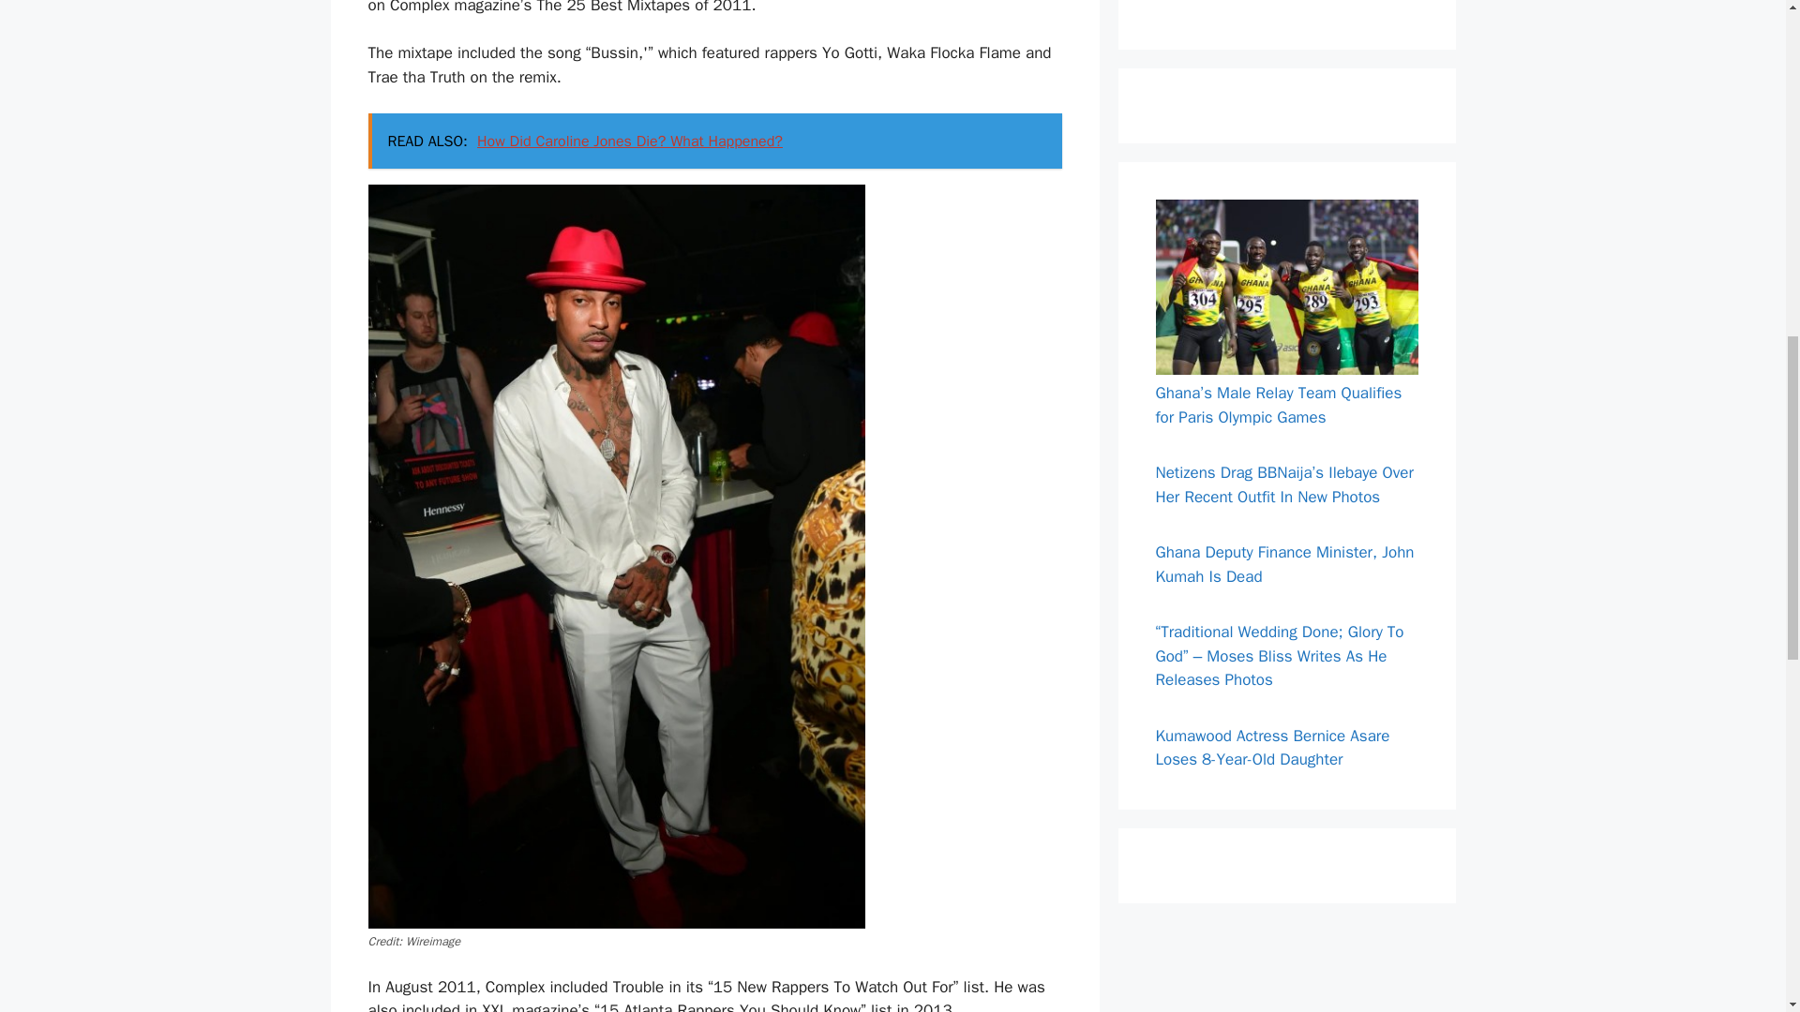  What do you see at coordinates (1272, 748) in the screenshot?
I see `Kumawood Actress Bernice Asare Loses 8-Year-Old Daughter` at bounding box center [1272, 748].